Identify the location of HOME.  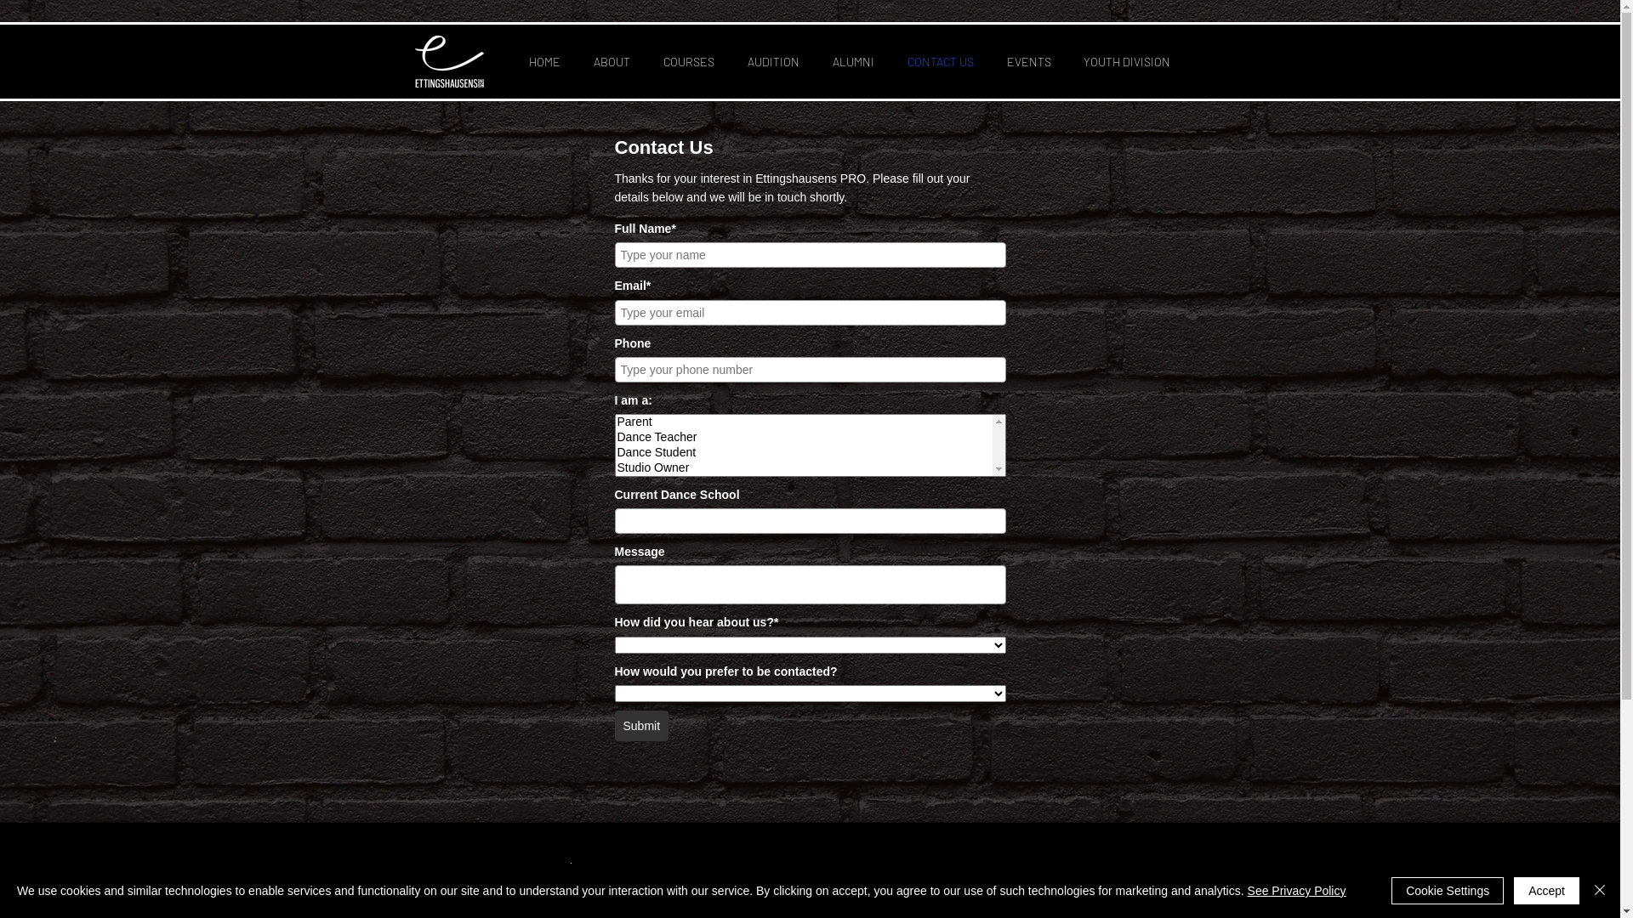
(544, 62).